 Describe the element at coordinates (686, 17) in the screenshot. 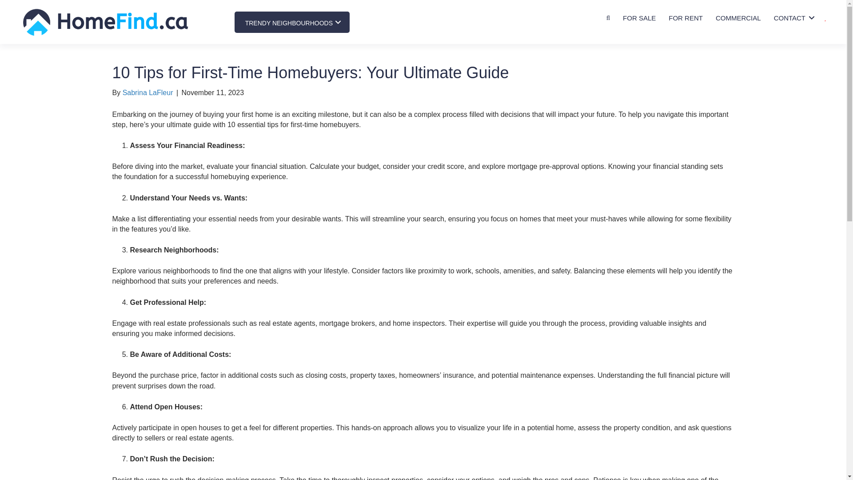

I see `FOR RENT` at that location.